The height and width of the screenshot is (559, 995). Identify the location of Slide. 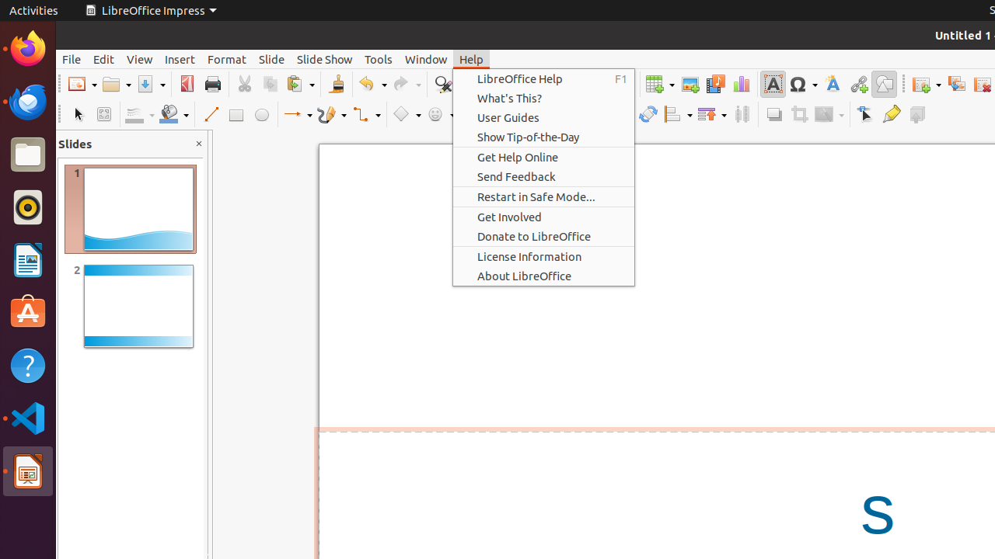
(272, 59).